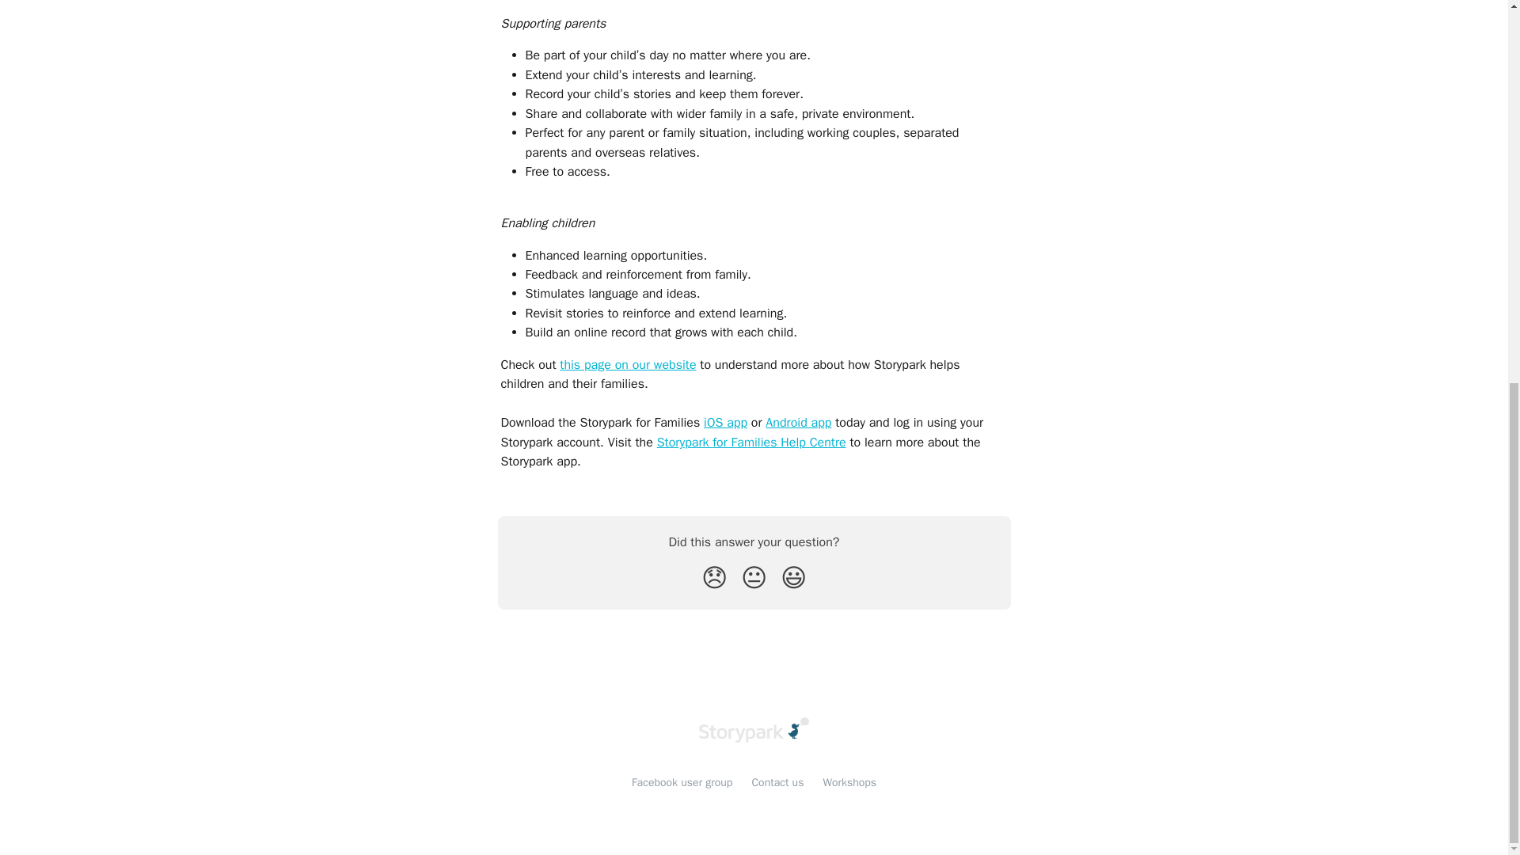 The height and width of the screenshot is (855, 1520). I want to click on iOS app, so click(725, 423).